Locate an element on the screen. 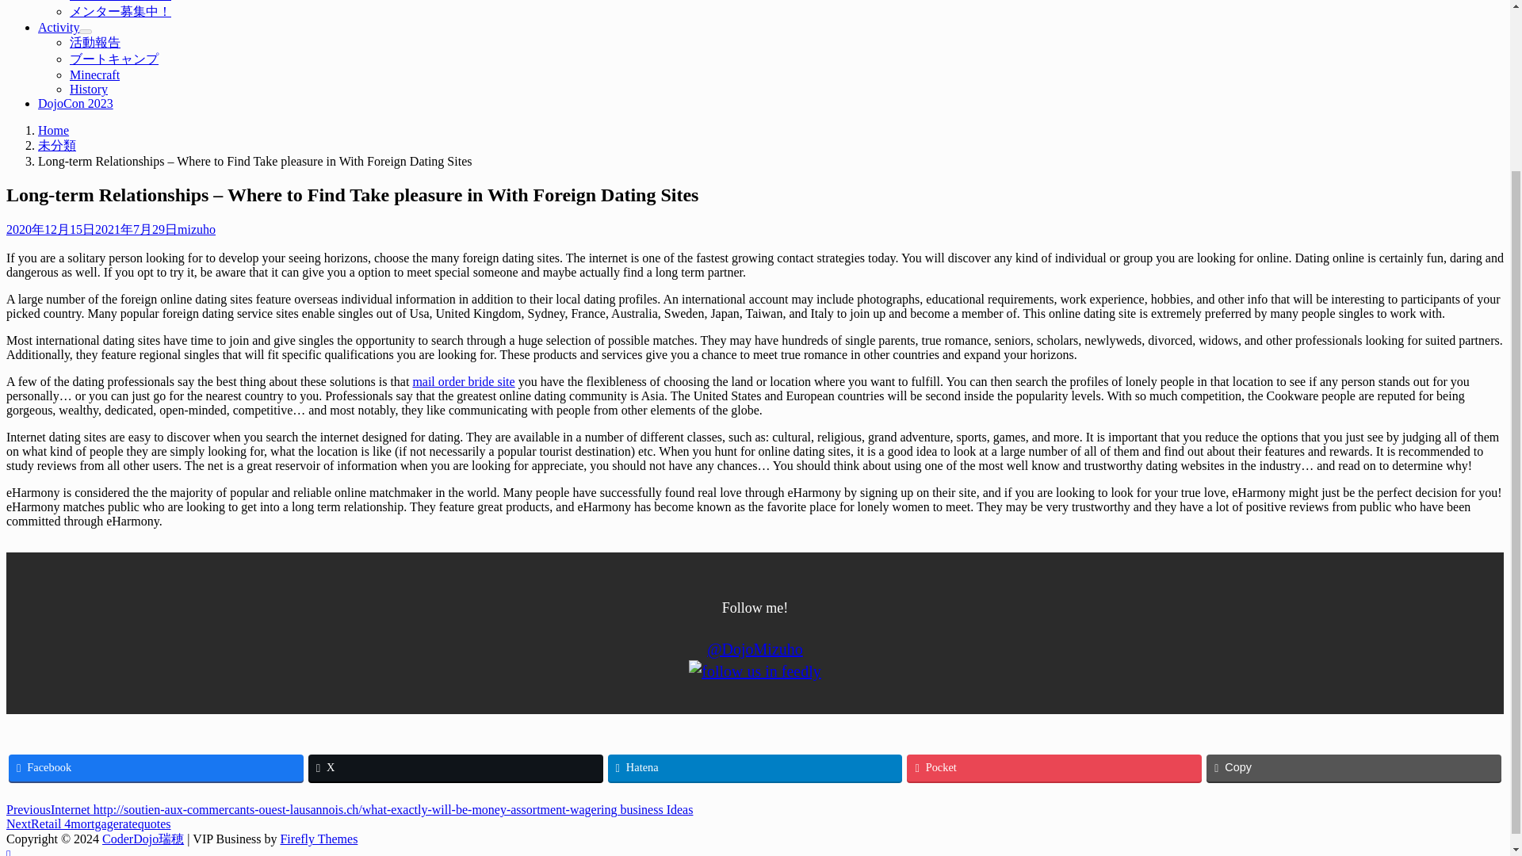 This screenshot has height=856, width=1522. Home is located at coordinates (53, 130).